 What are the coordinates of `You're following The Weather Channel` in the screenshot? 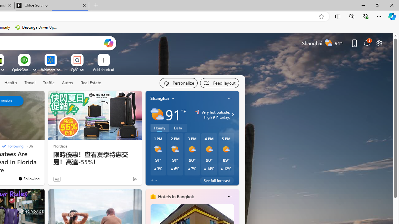 It's located at (29, 178).